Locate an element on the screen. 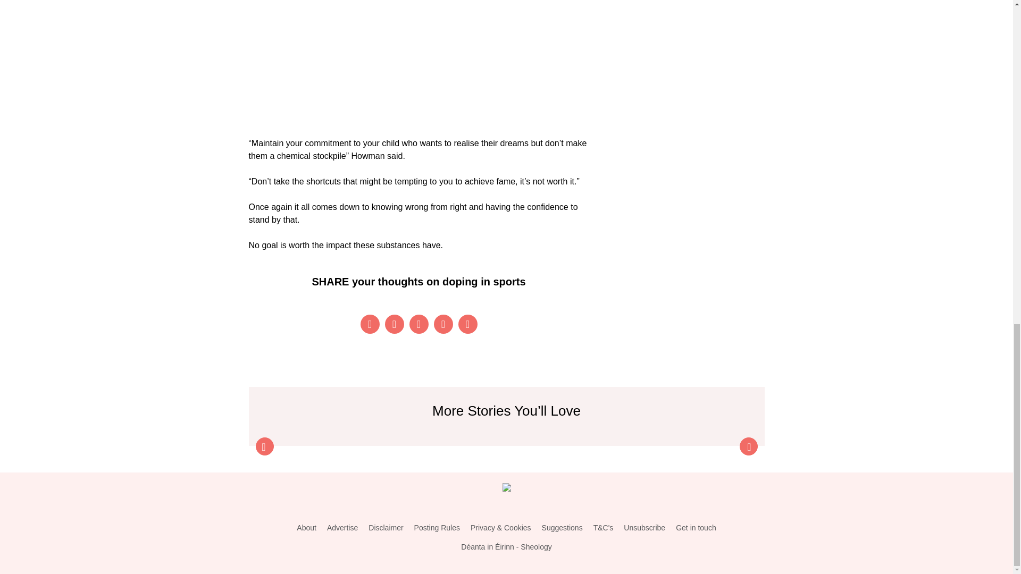  Disclaimer is located at coordinates (386, 528).